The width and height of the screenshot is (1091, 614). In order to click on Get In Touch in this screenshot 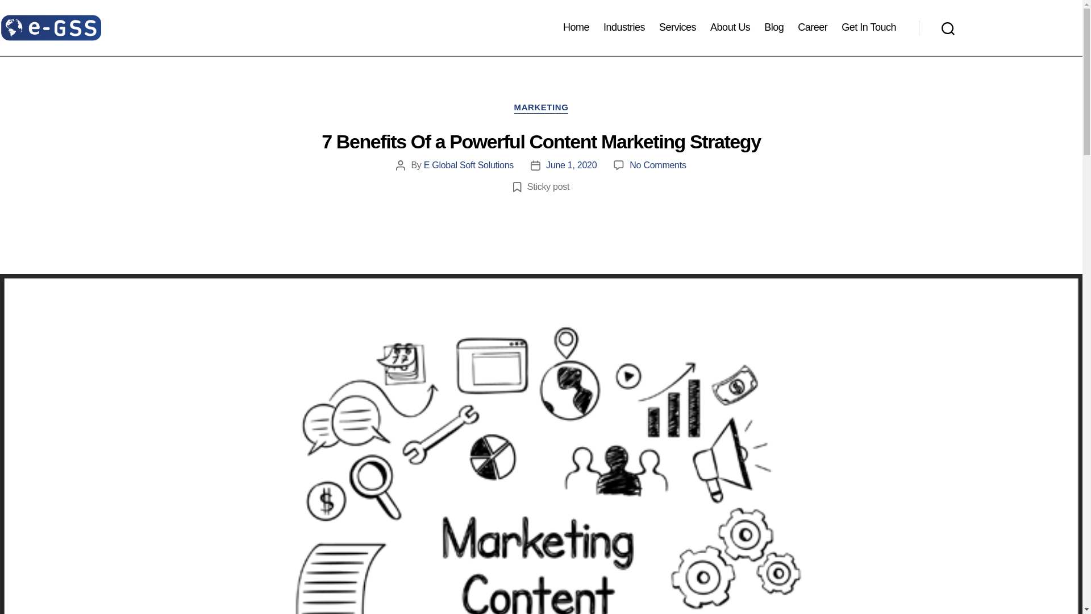, I will do `click(868, 27)`.